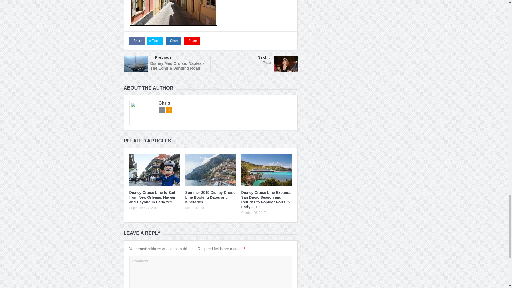 The height and width of the screenshot is (288, 512). I want to click on Chris, so click(164, 103).